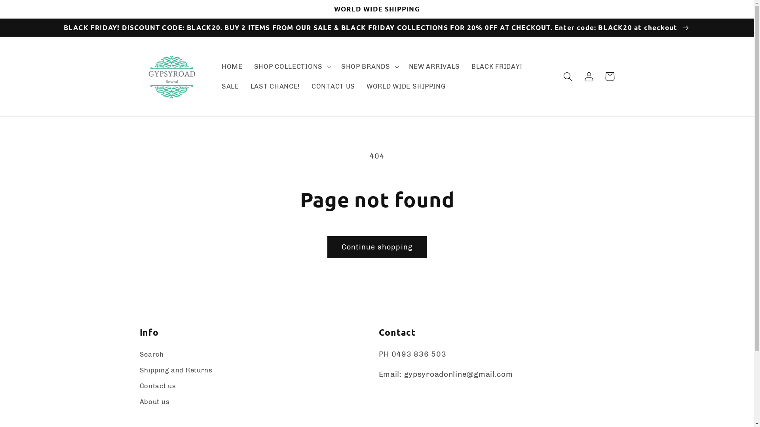  Describe the element at coordinates (497, 67) in the screenshot. I see `BLACK FRIDAY!` at that location.